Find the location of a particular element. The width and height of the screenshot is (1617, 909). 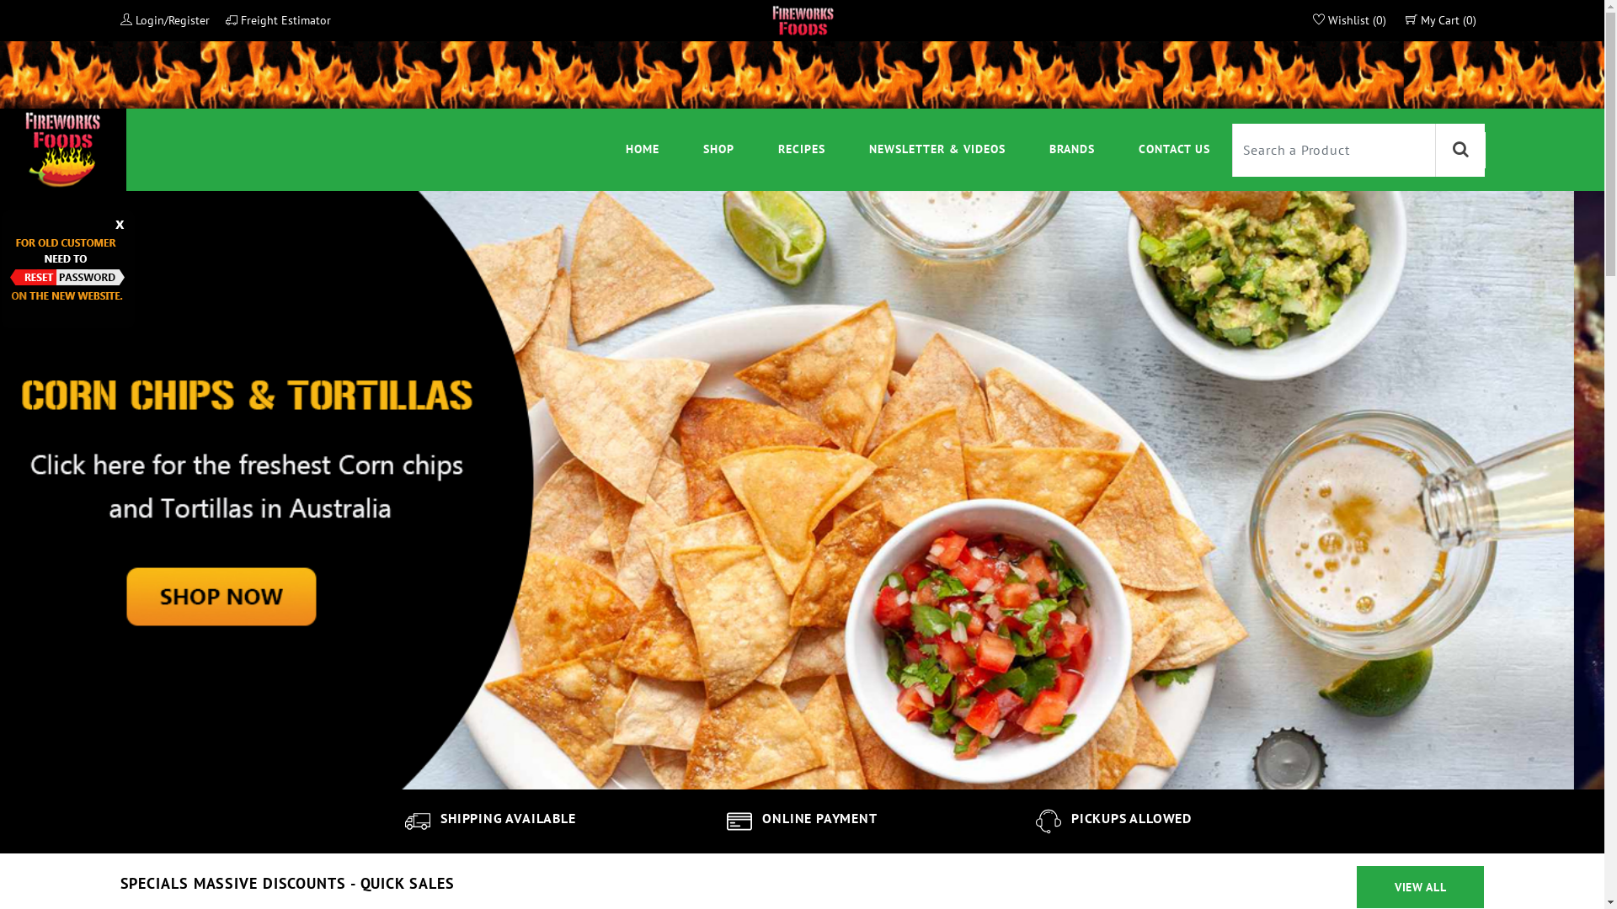

Login/Register is located at coordinates (164, 20).